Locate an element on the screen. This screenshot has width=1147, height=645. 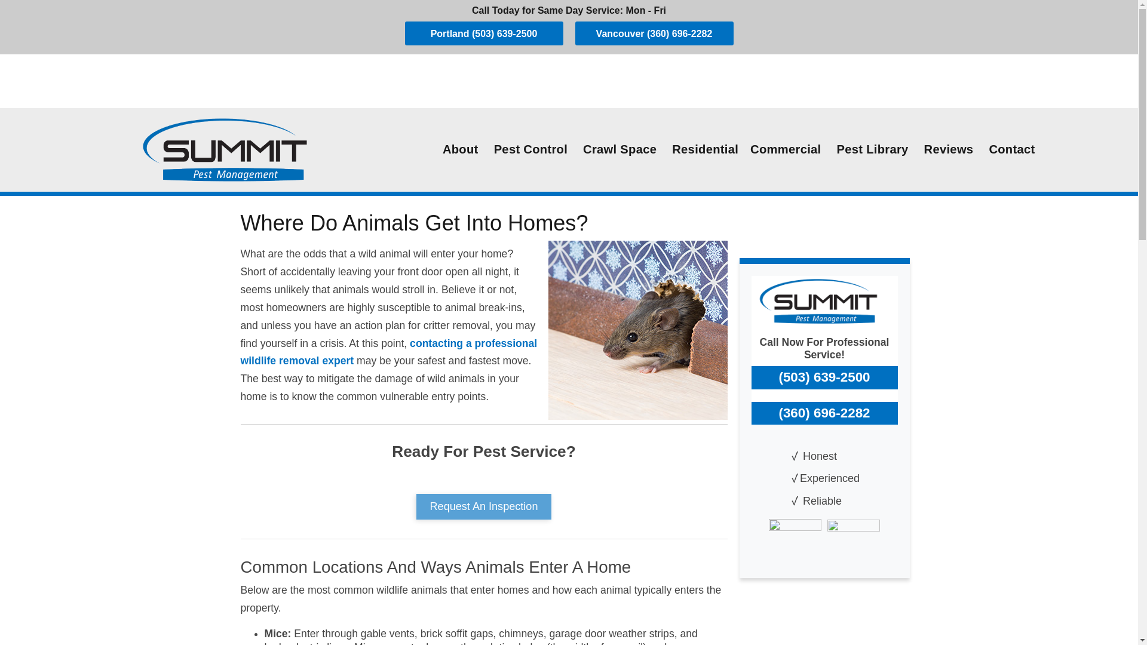
About is located at coordinates (460, 149).